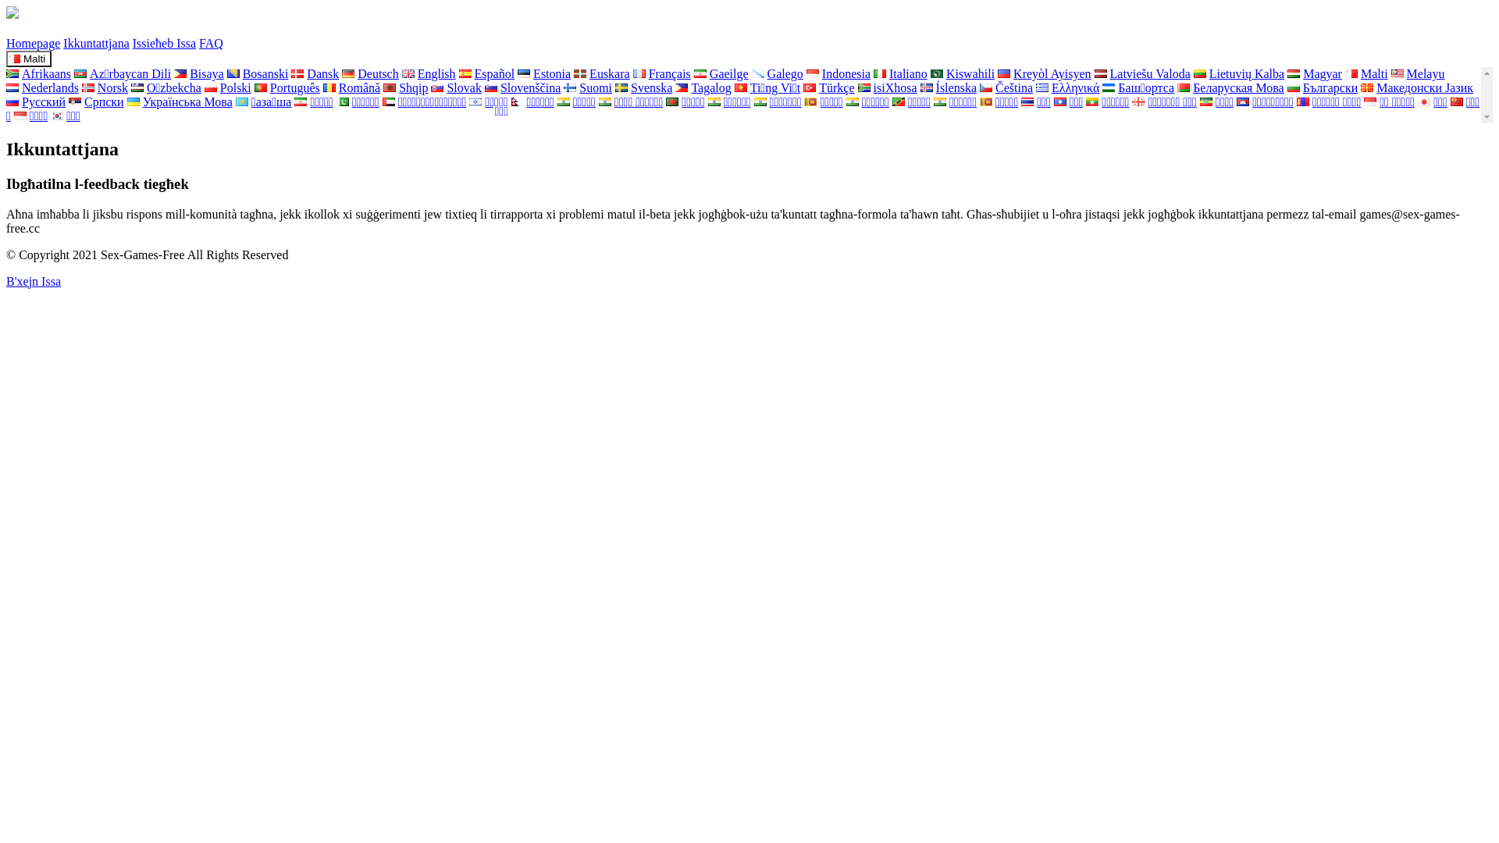 This screenshot has width=1499, height=843. Describe the element at coordinates (588, 87) in the screenshot. I see `Suomi` at that location.